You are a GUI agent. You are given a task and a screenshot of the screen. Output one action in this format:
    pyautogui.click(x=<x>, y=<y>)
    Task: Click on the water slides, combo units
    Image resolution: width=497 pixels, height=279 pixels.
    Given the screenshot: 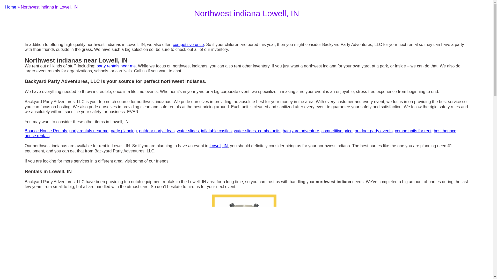 What is the action you would take?
    pyautogui.click(x=257, y=131)
    